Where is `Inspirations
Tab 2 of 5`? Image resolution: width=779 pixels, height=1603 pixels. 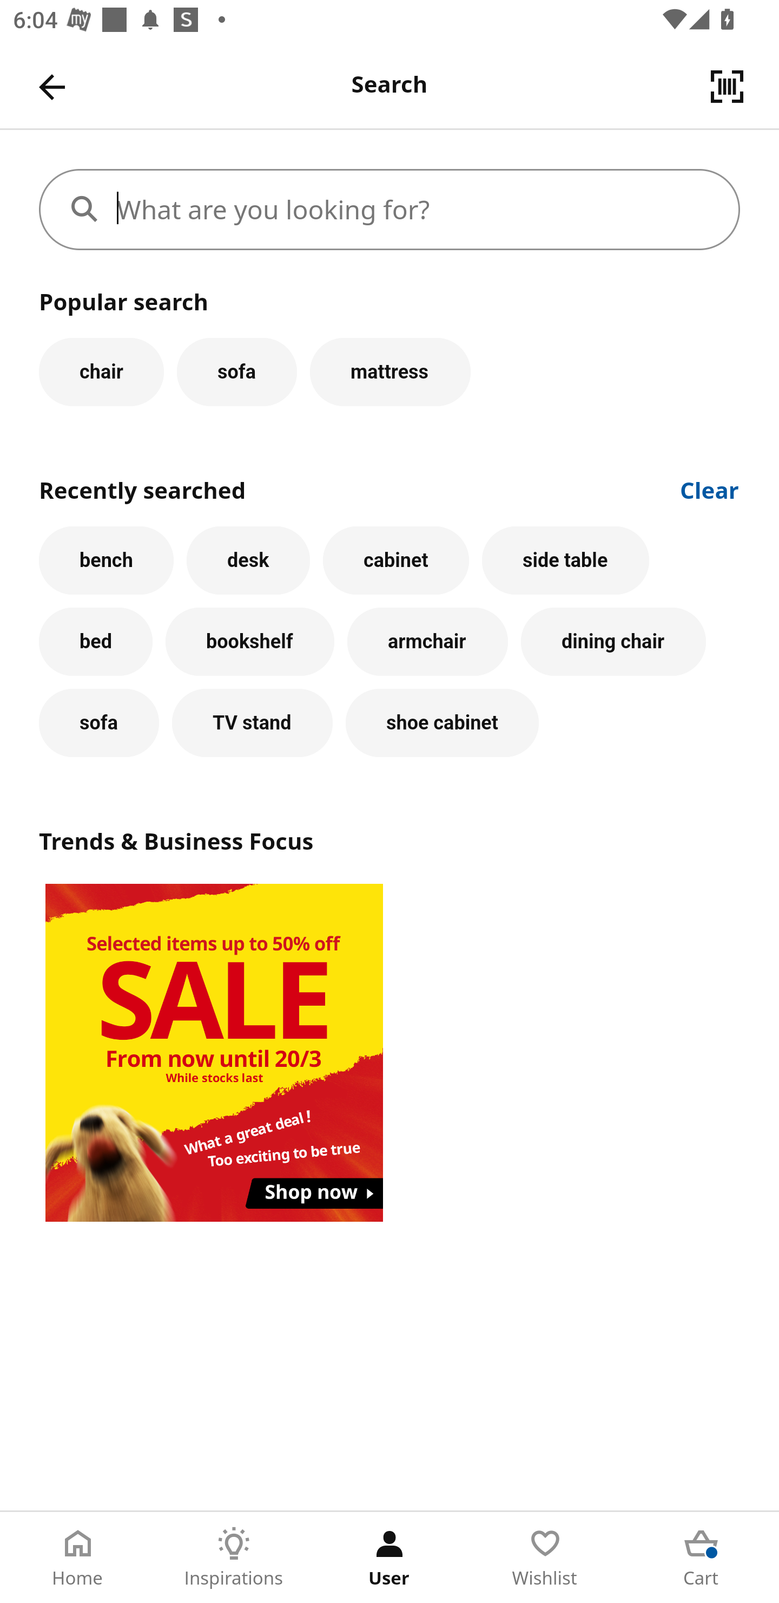 Inspirations
Tab 2 of 5 is located at coordinates (234, 1558).